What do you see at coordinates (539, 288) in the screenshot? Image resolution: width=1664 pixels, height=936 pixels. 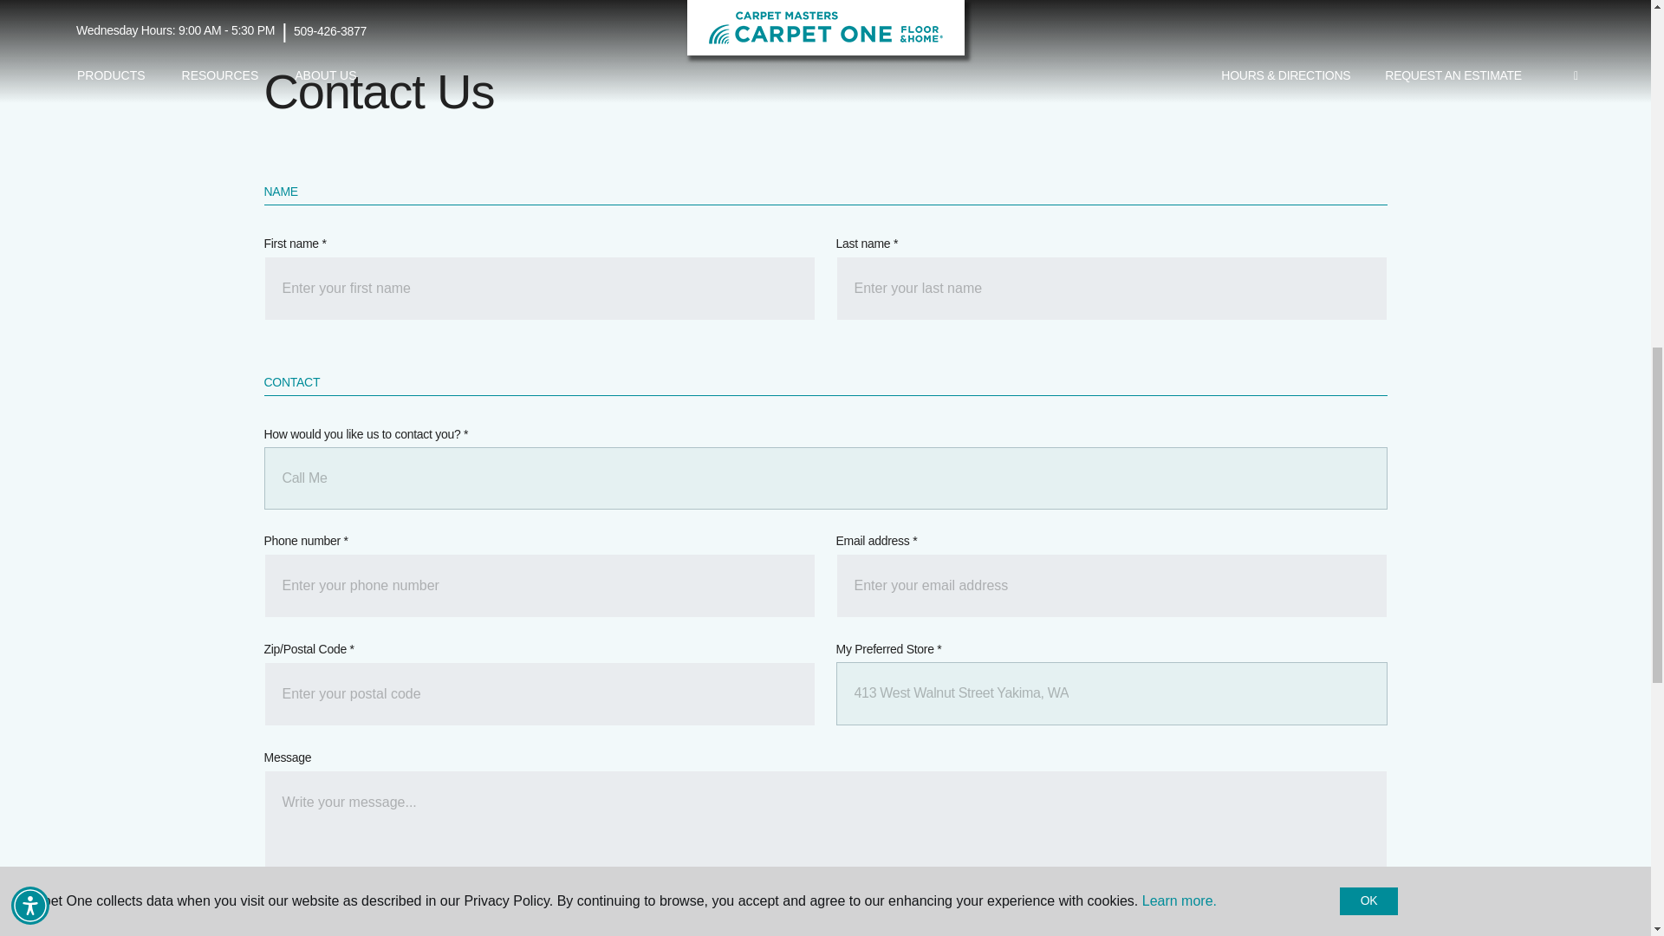 I see `FirstName` at bounding box center [539, 288].